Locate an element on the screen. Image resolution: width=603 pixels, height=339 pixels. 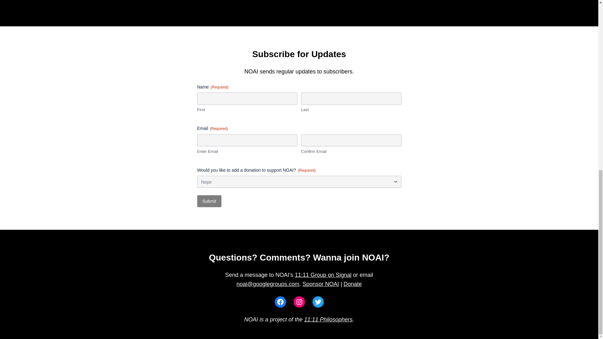
Twitter is located at coordinates (318, 302).